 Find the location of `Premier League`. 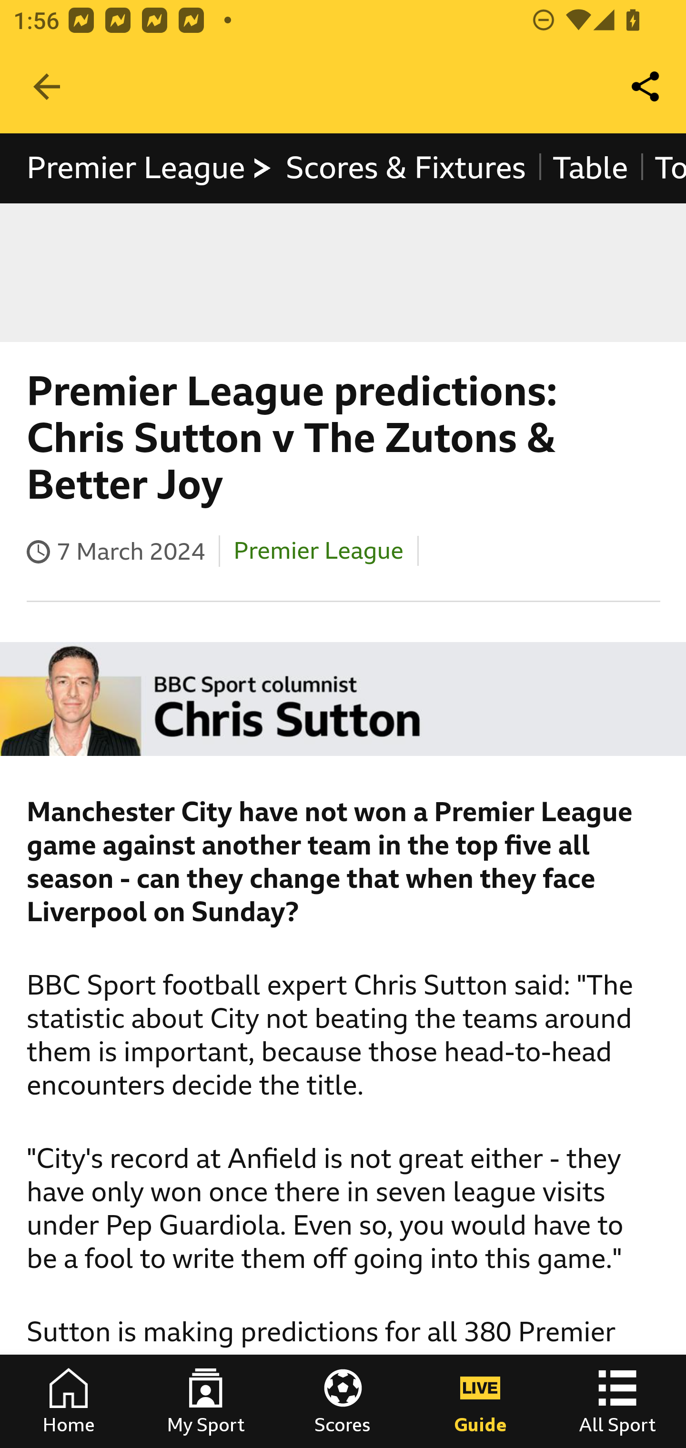

Premier League is located at coordinates (319, 551).